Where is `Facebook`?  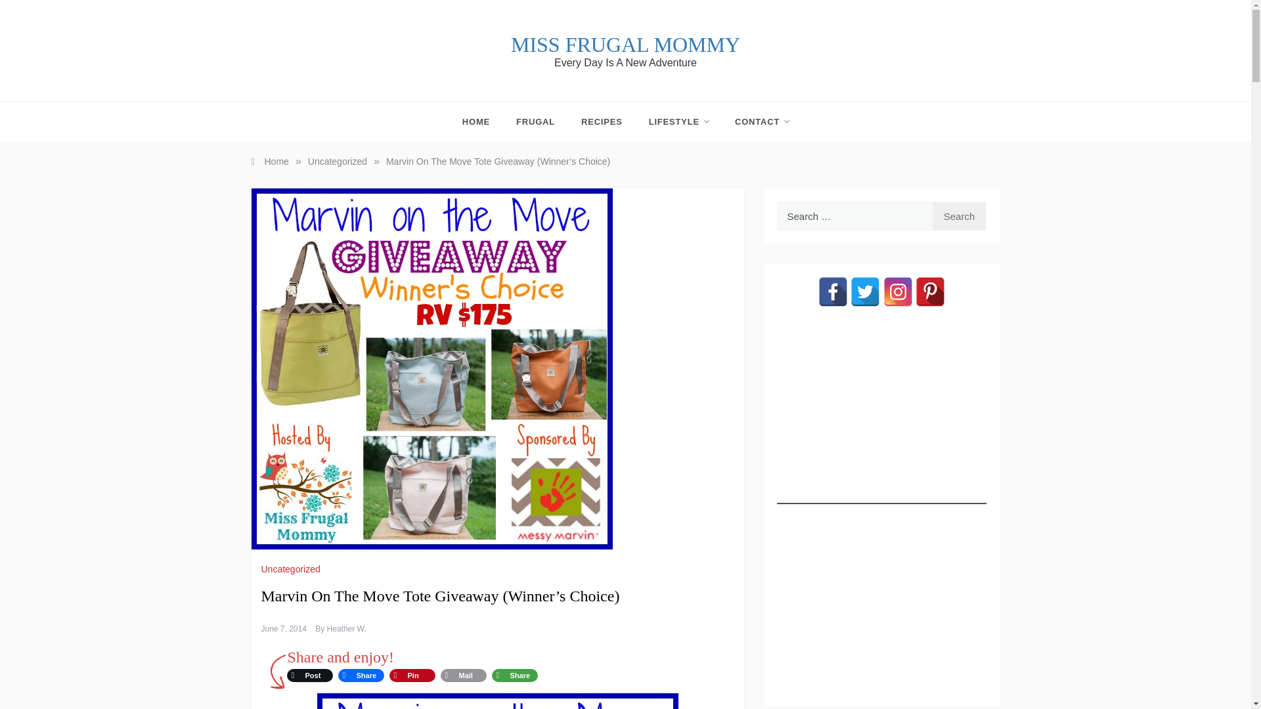 Facebook is located at coordinates (833, 291).